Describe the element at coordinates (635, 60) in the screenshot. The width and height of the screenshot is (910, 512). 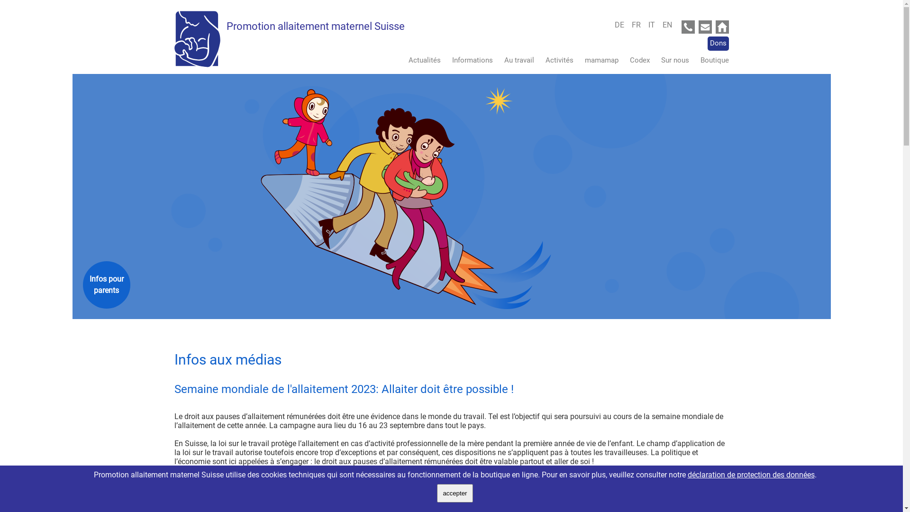
I see `Codex` at that location.